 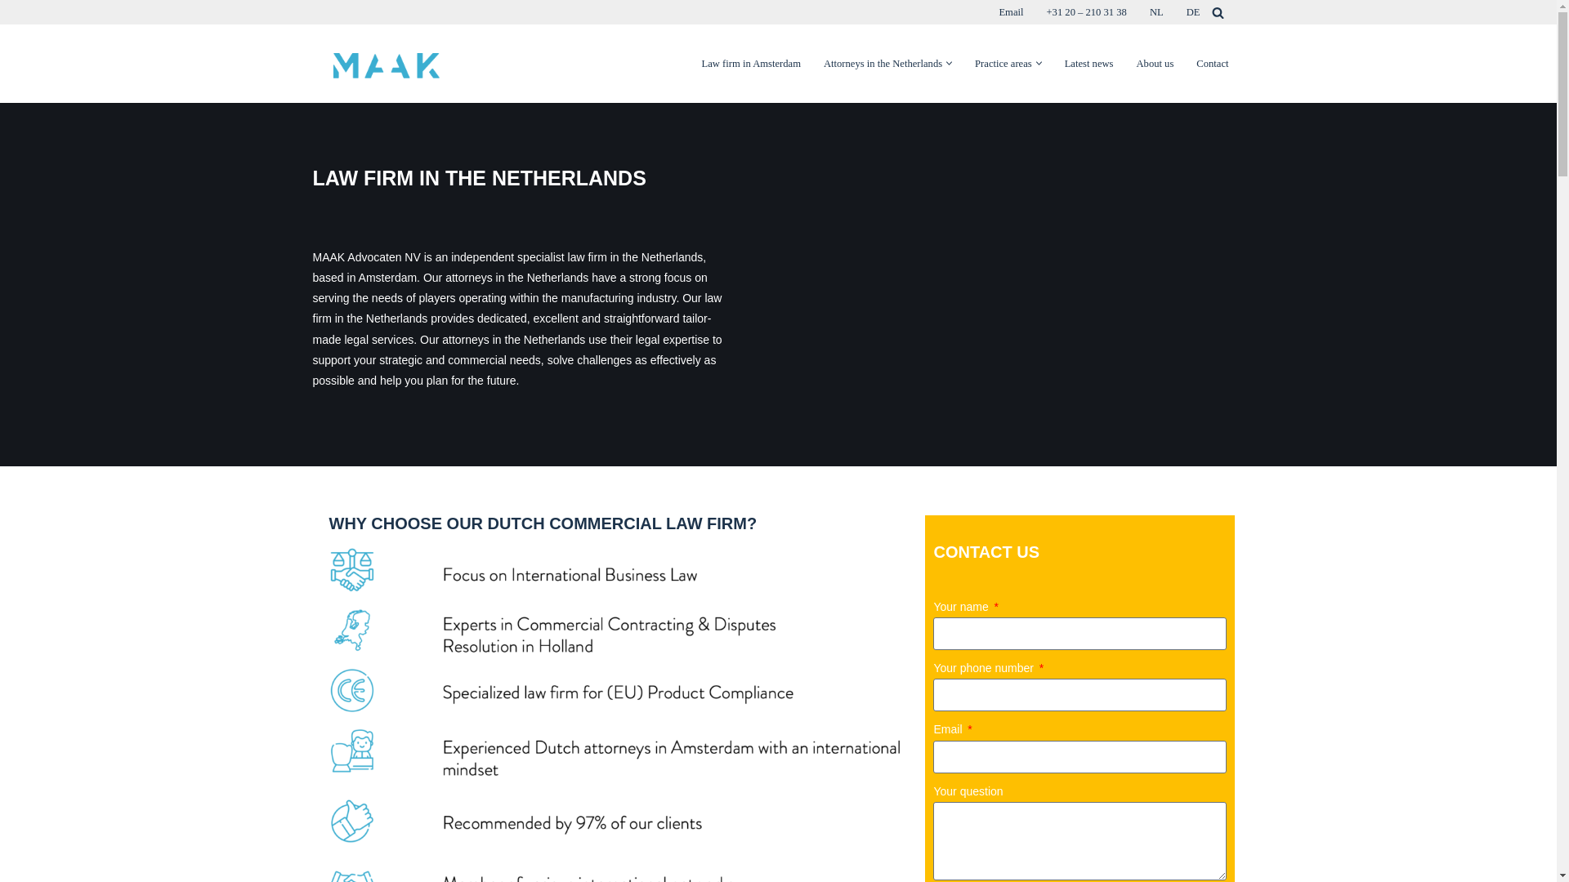 What do you see at coordinates (1010, 11) in the screenshot?
I see `Email` at bounding box center [1010, 11].